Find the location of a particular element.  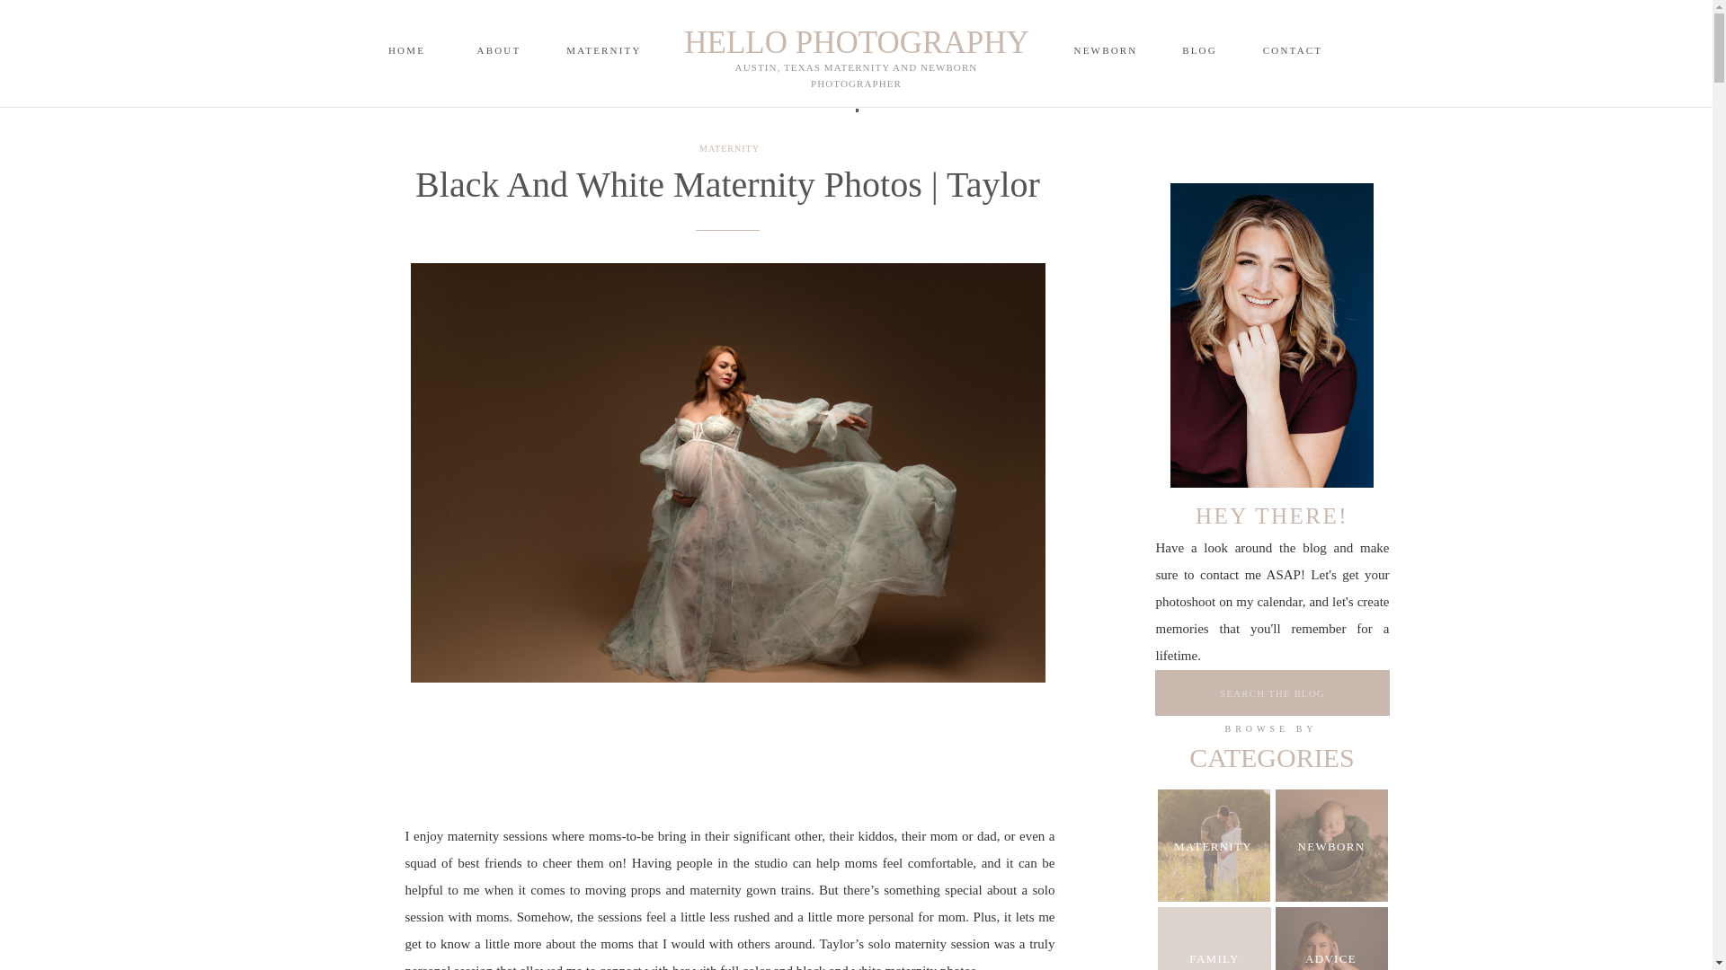

FAMILY is located at coordinates (1214, 957).